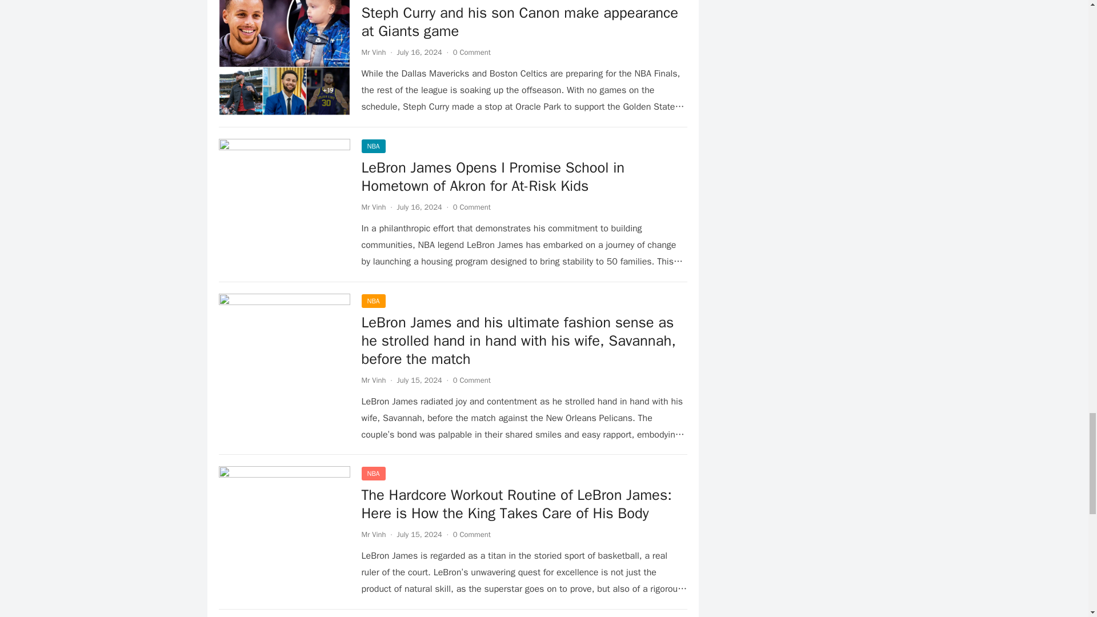 Image resolution: width=1097 pixels, height=617 pixels. I want to click on 0 Comment, so click(471, 379).